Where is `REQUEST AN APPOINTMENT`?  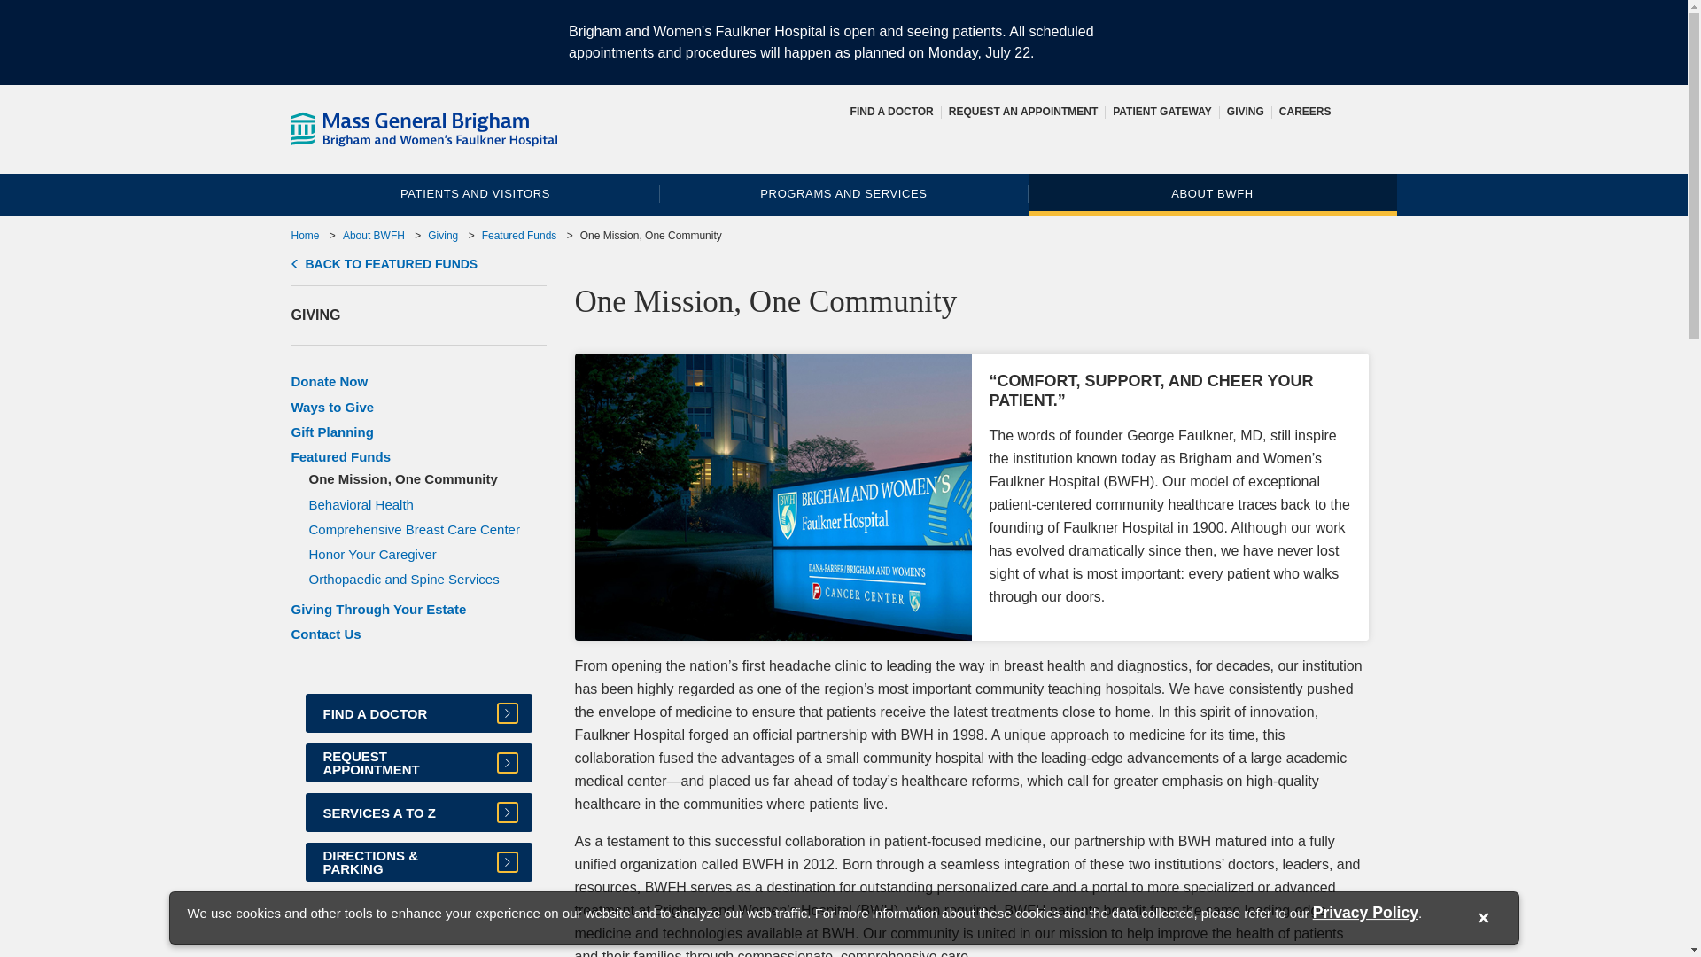 REQUEST AN APPOINTMENT is located at coordinates (1022, 111).